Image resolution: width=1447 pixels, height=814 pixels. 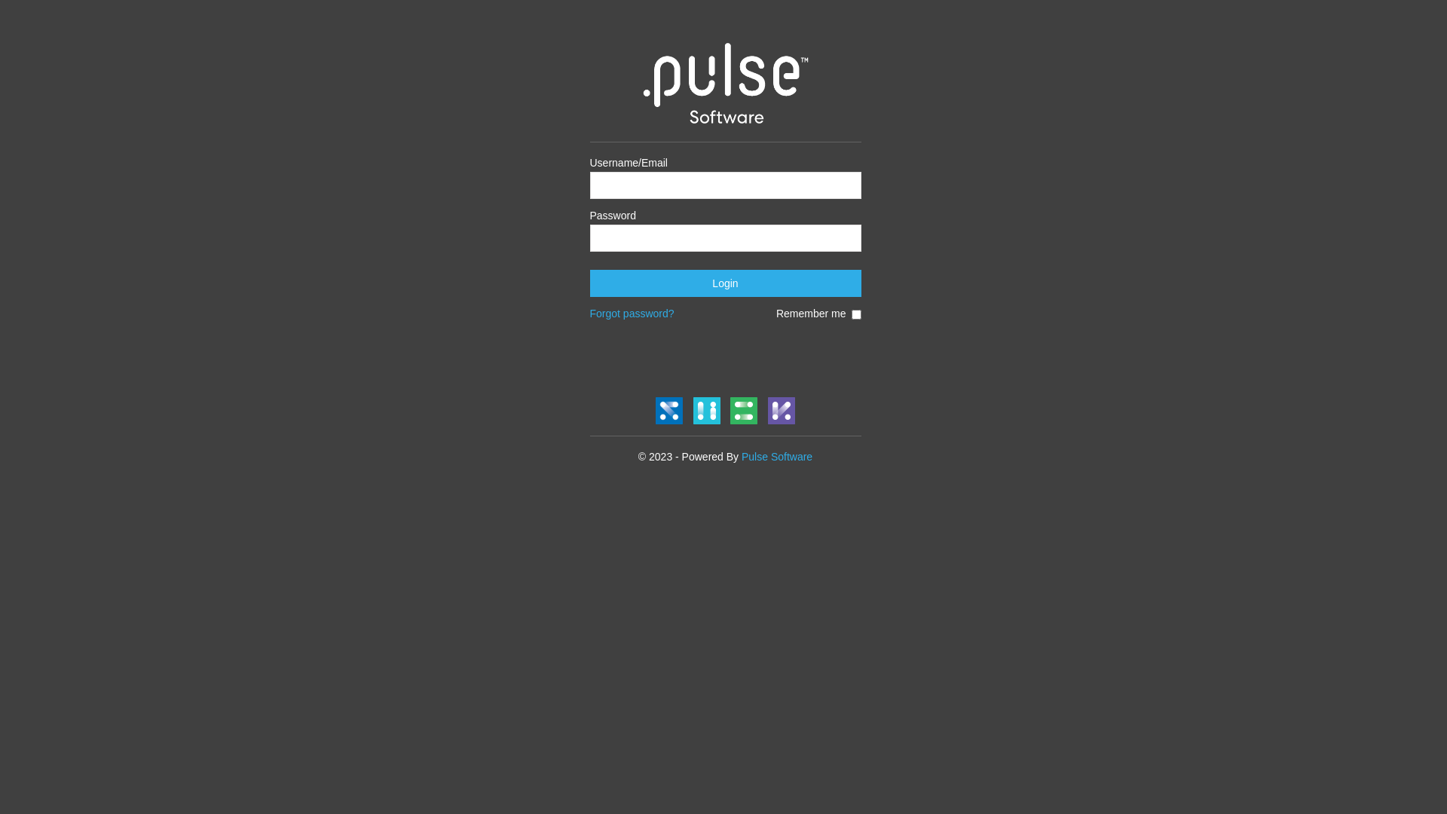 I want to click on Projects, so click(x=743, y=411).